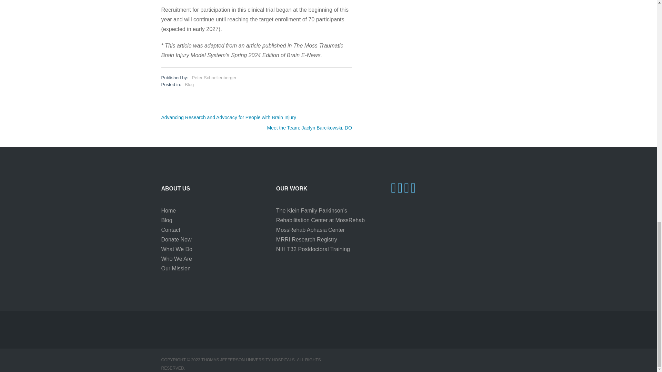 The image size is (662, 372). What do you see at coordinates (310, 230) in the screenshot?
I see `MossRehab Aphasia Center` at bounding box center [310, 230].